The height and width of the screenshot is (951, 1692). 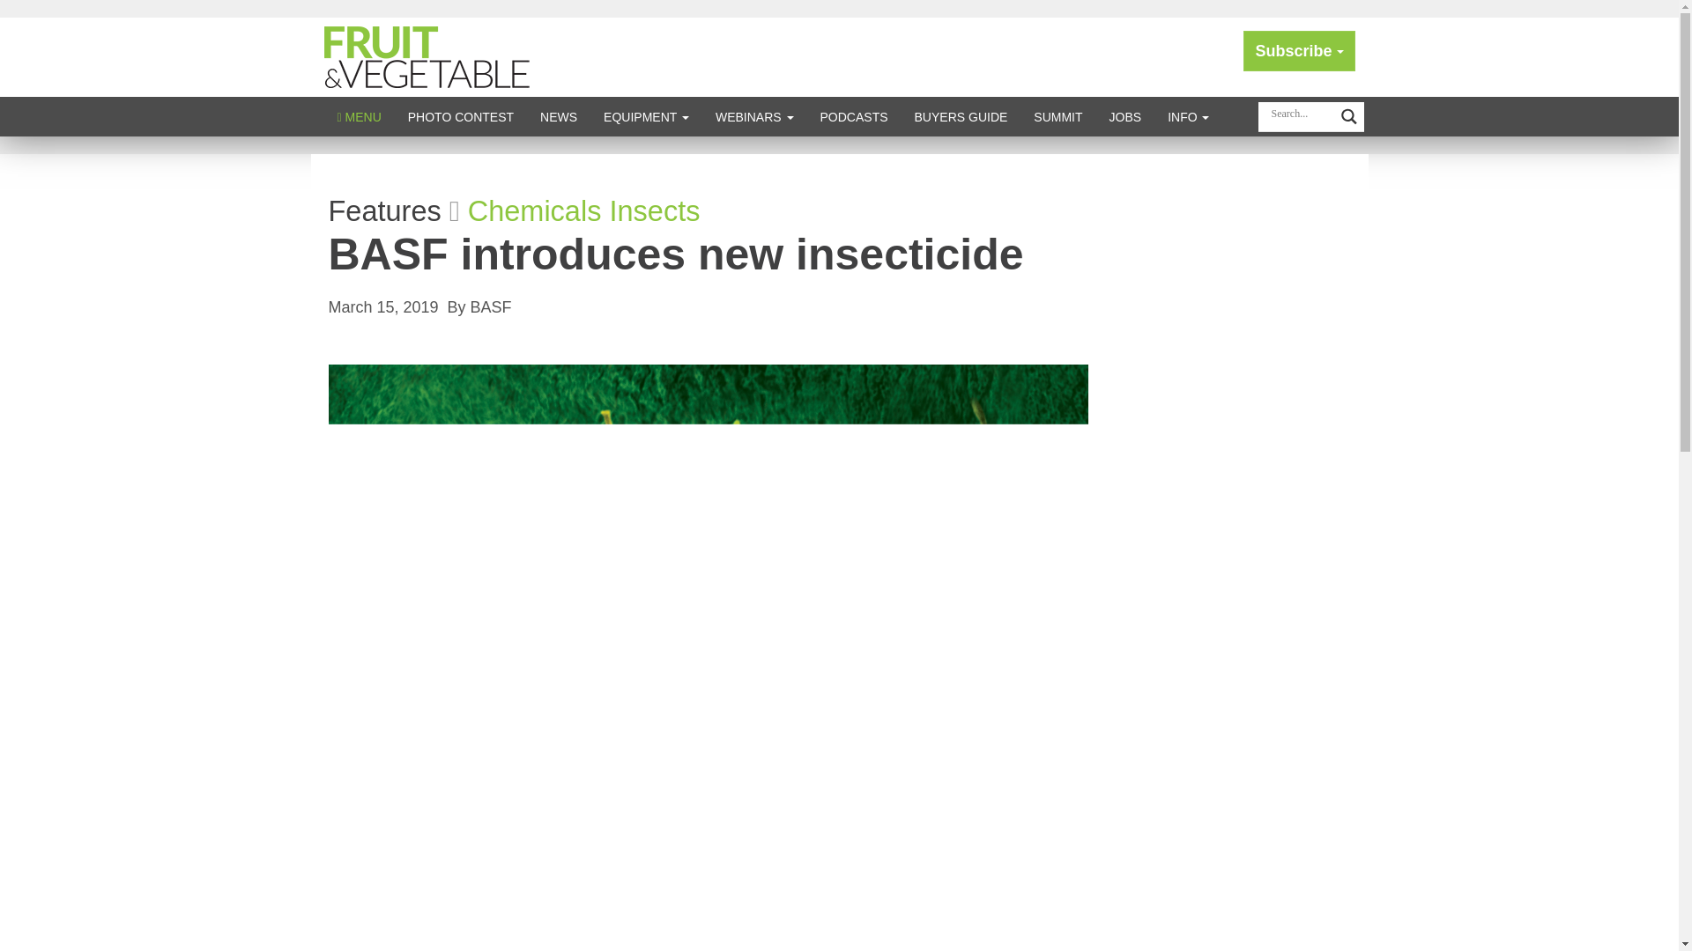 I want to click on Click to show site navigation, so click(x=360, y=116).